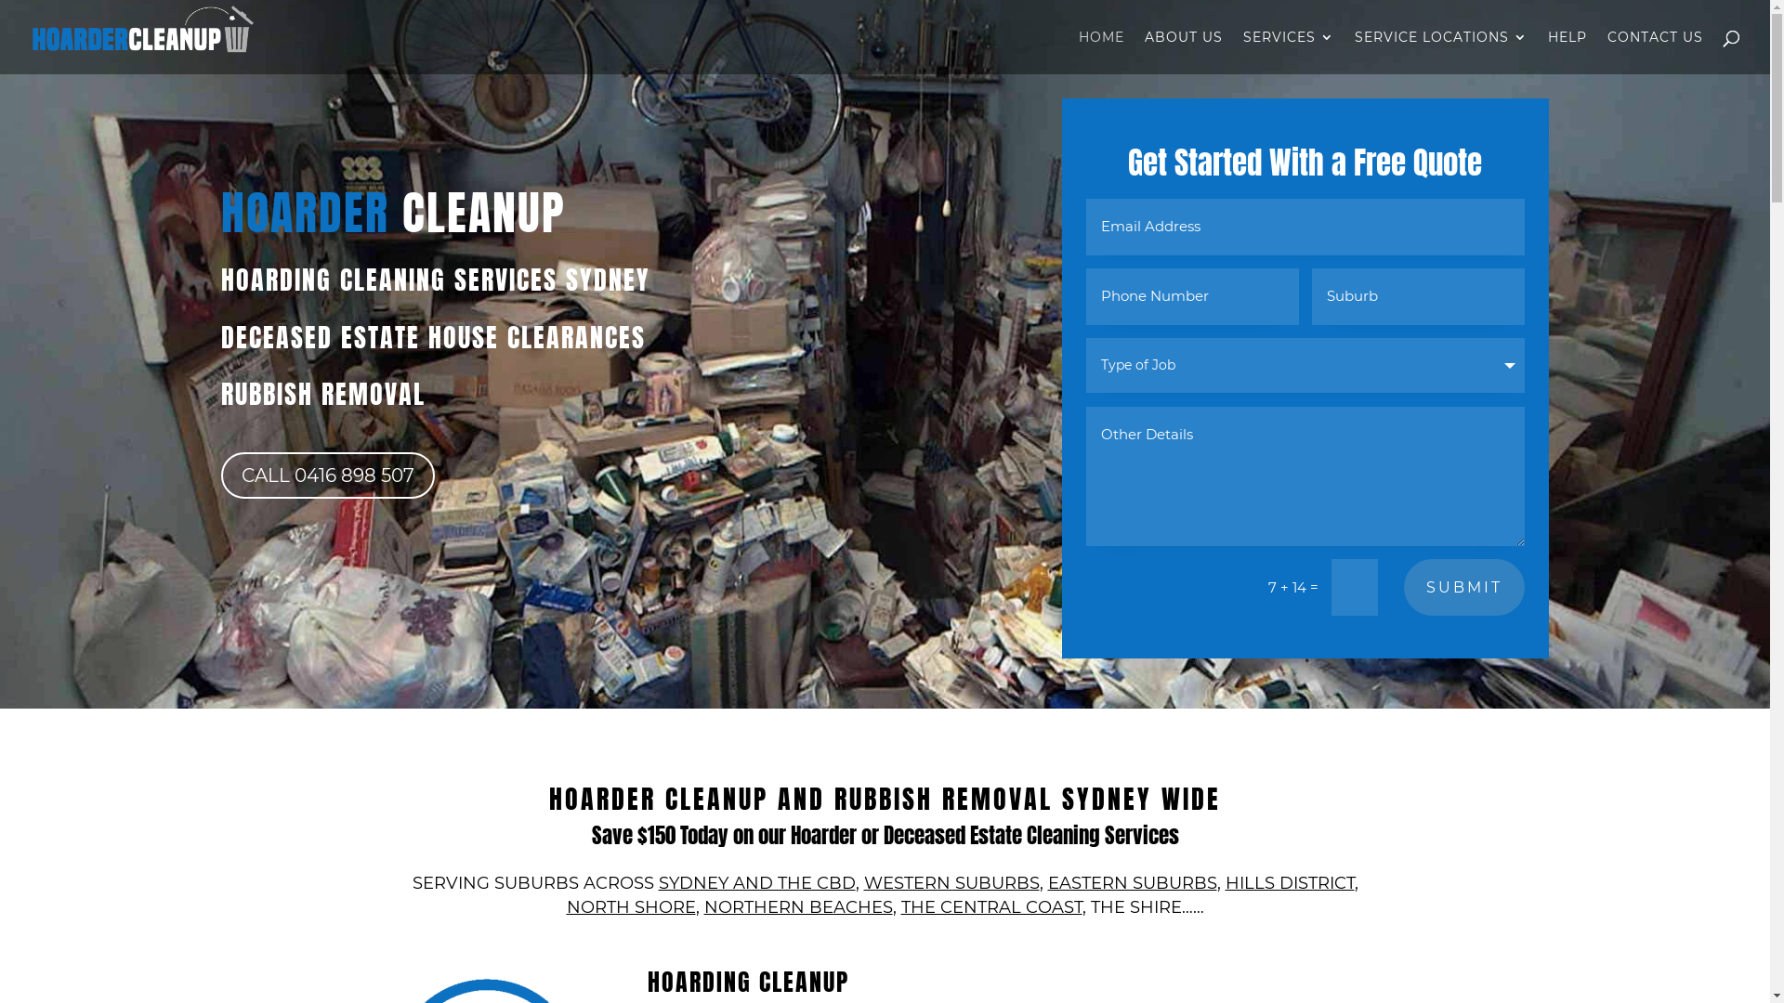 The width and height of the screenshot is (1784, 1003). I want to click on CALL 0416 898 507, so click(328, 475).